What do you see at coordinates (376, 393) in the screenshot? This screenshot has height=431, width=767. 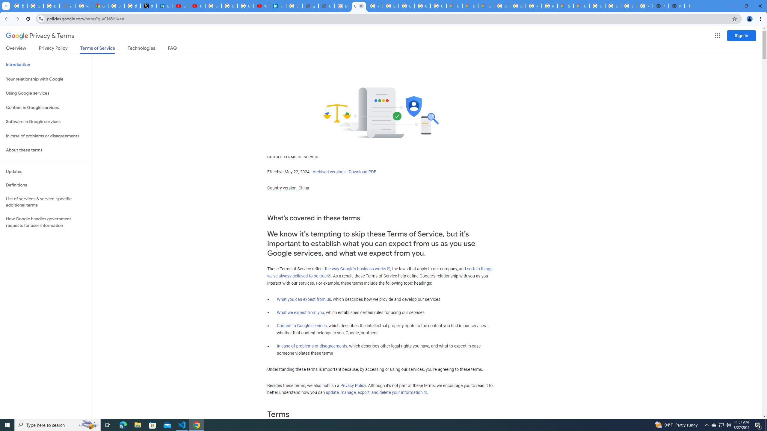 I see `update, manage, export, and delete your information` at bounding box center [376, 393].